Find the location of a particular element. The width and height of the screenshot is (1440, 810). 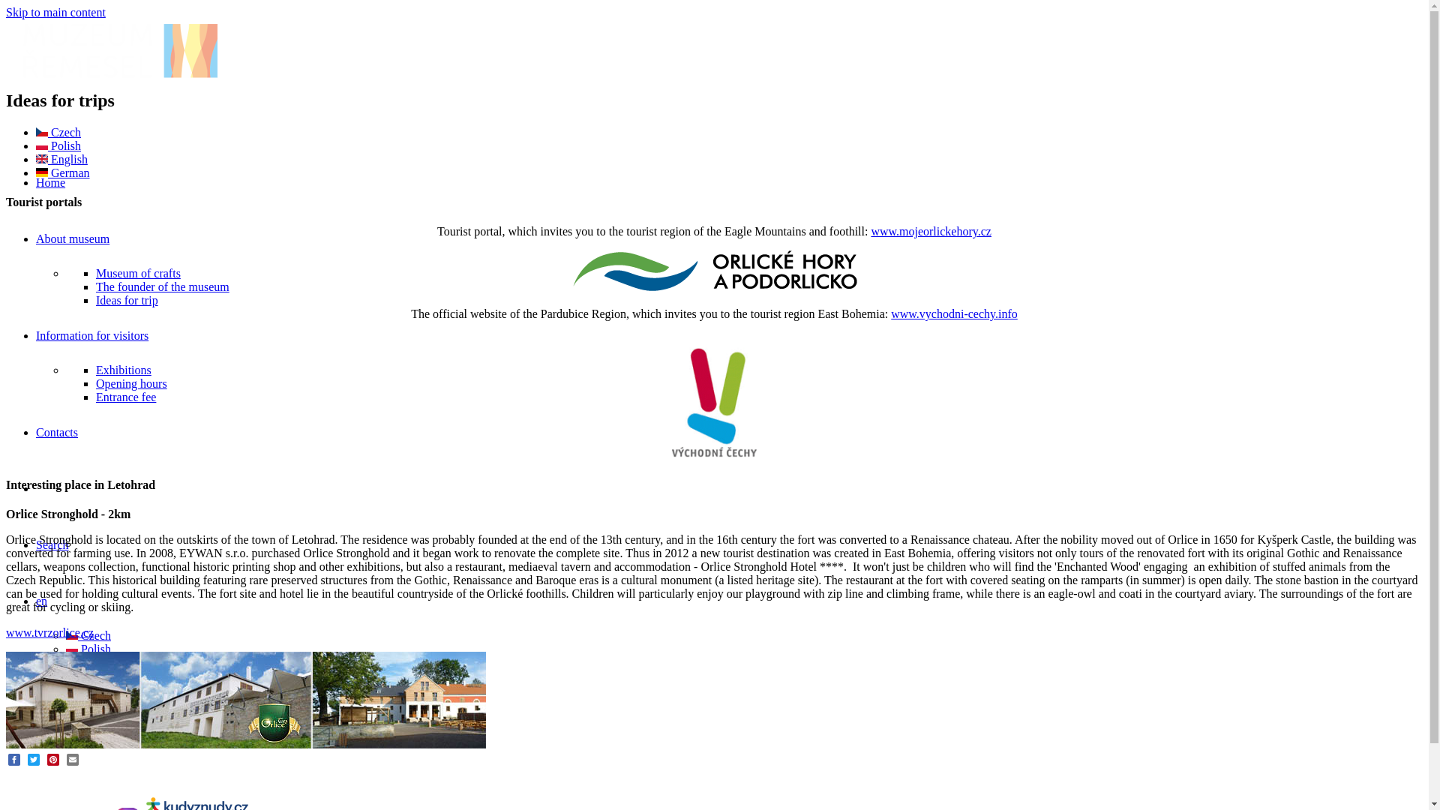

Czech is located at coordinates (88, 636).